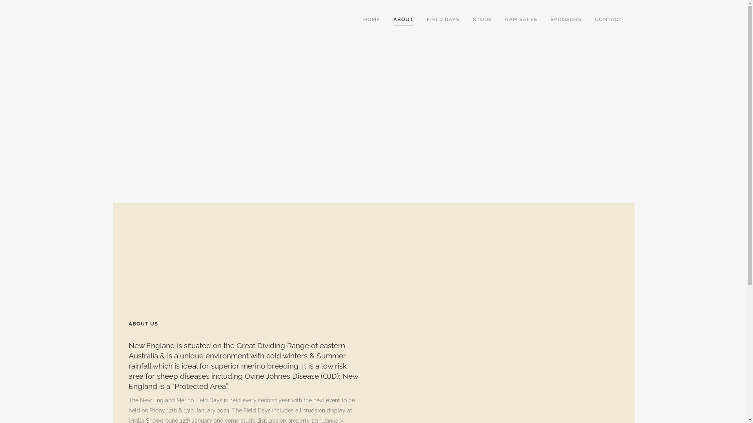  What do you see at coordinates (137, 286) in the screenshot?
I see `Kurrajong Park` at bounding box center [137, 286].